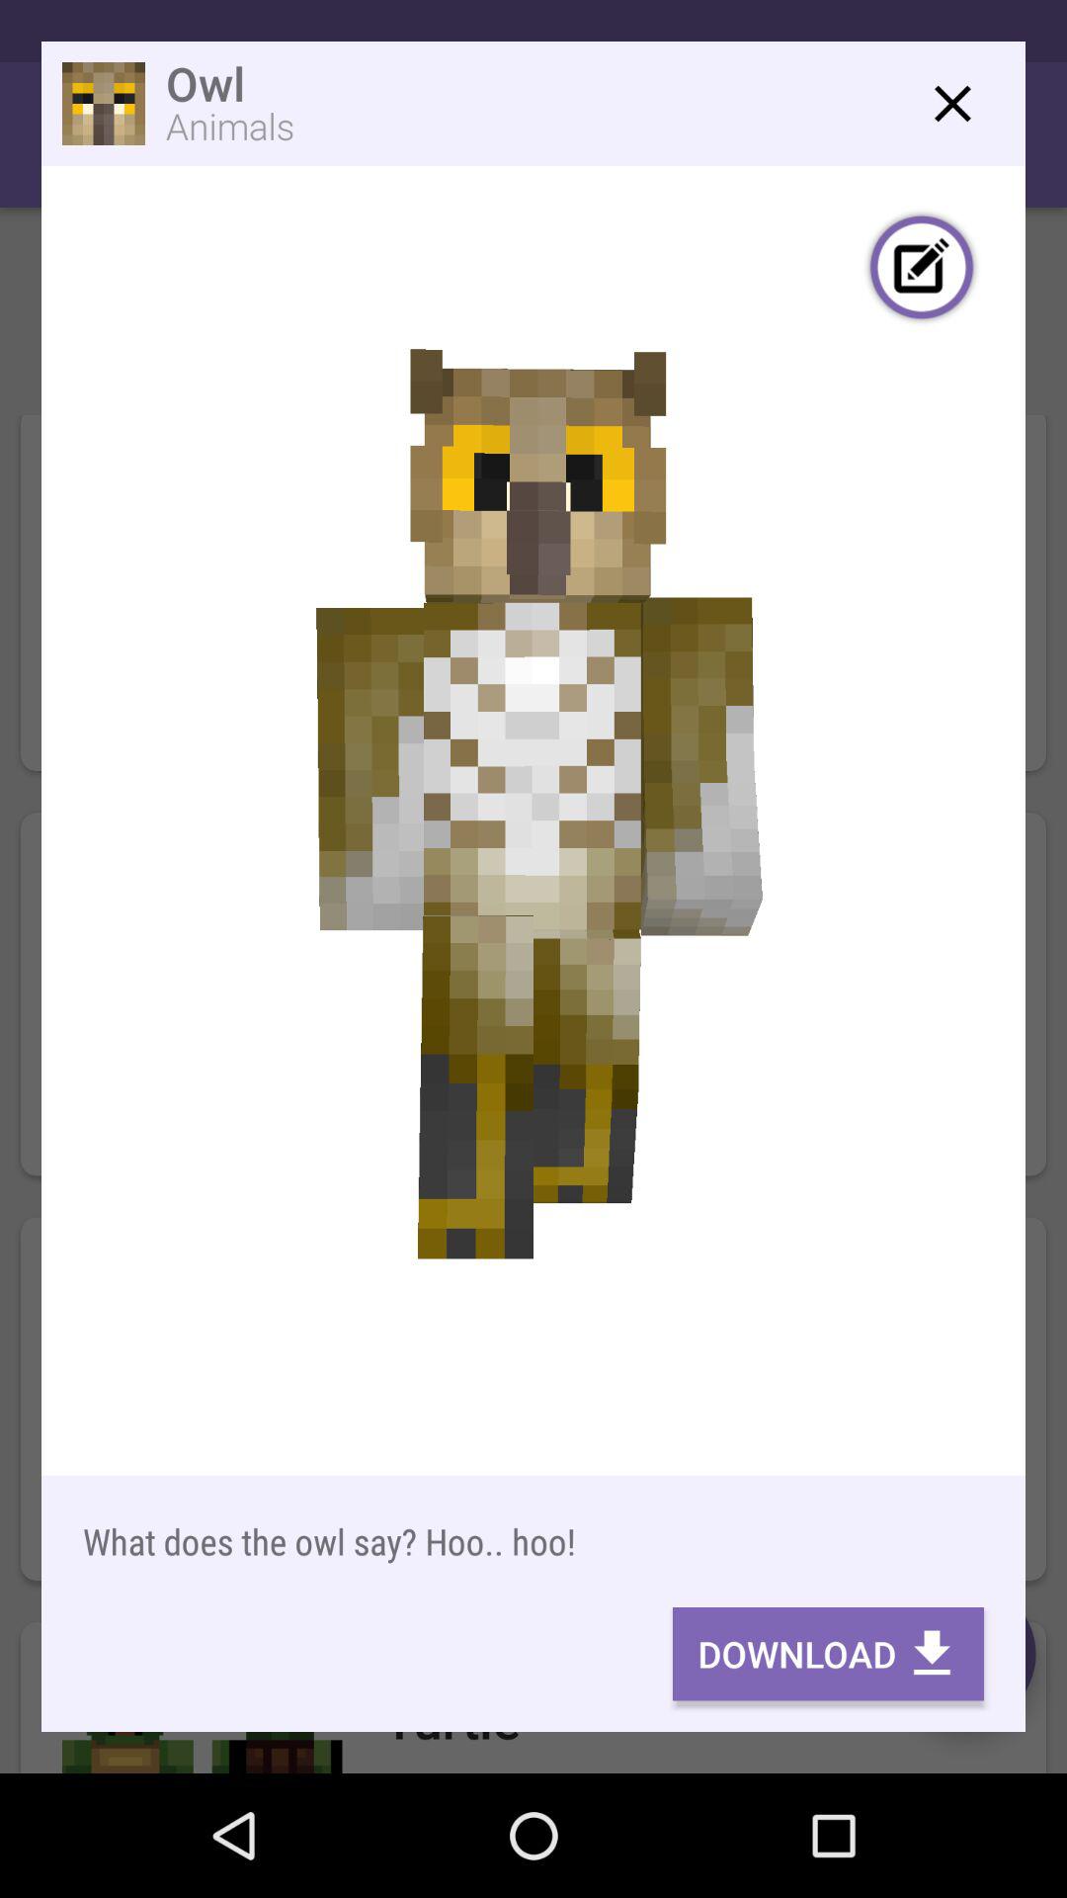 The height and width of the screenshot is (1898, 1067). I want to click on close window, so click(952, 103).